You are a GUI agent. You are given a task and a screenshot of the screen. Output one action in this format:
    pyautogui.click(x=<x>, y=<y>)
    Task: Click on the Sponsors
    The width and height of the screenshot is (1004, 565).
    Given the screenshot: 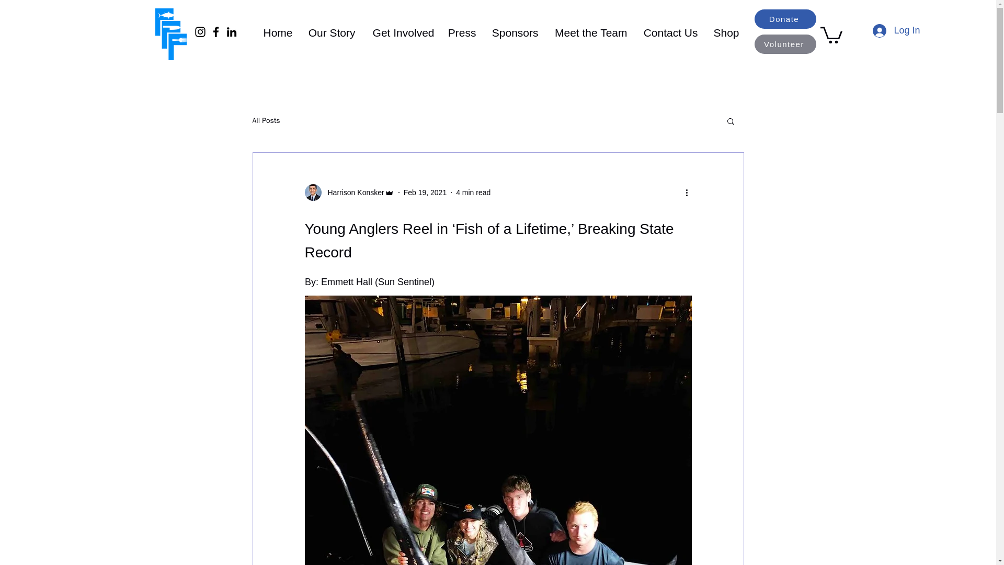 What is the action you would take?
    pyautogui.click(x=511, y=31)
    